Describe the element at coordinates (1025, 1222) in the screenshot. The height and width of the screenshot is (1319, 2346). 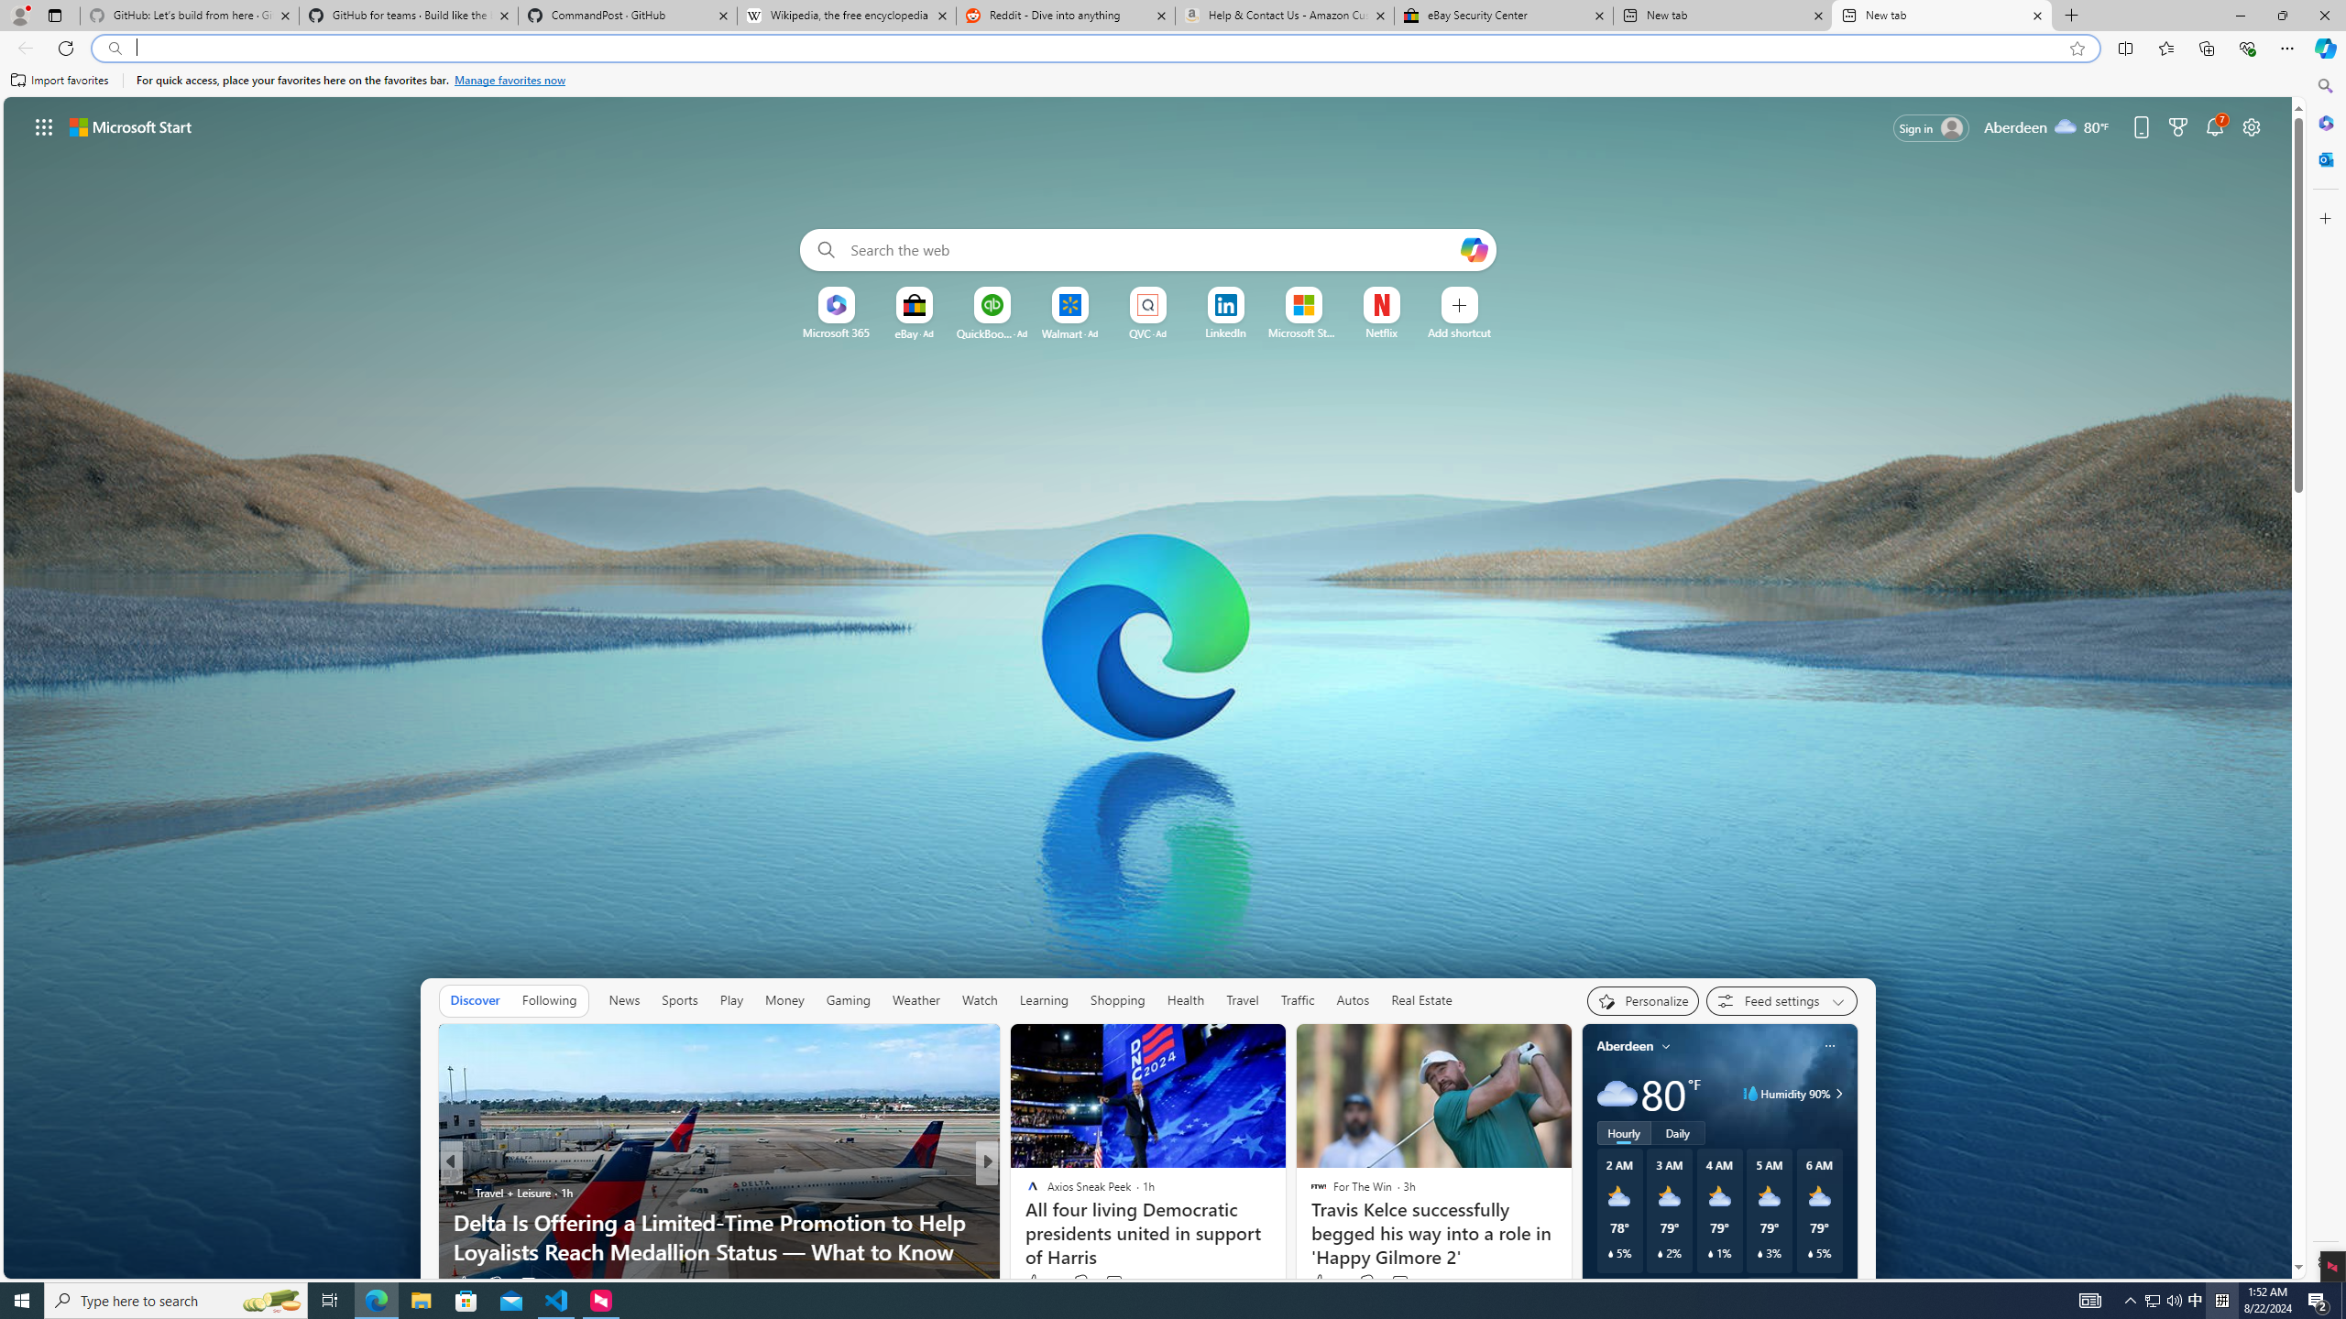
I see `Fortune` at that location.